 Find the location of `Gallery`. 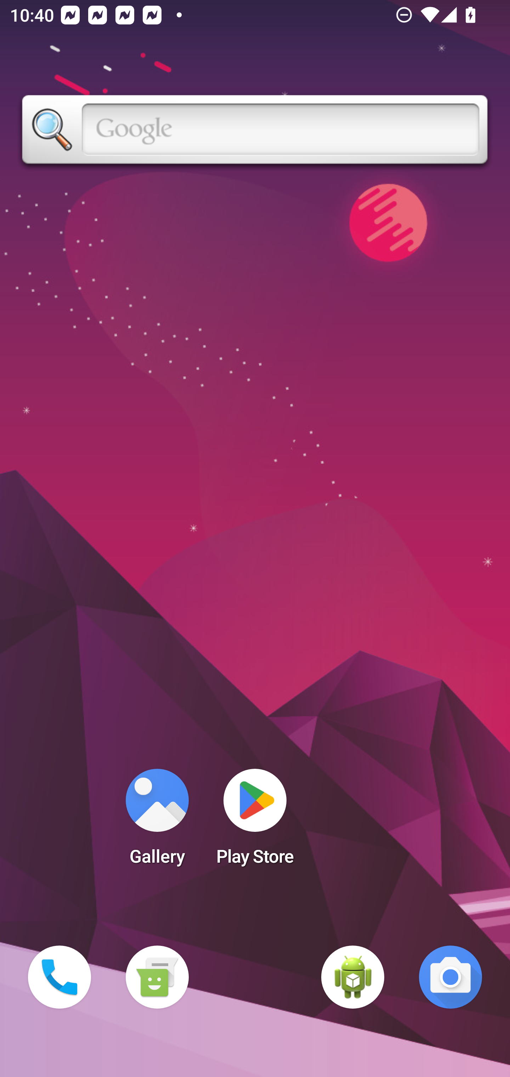

Gallery is located at coordinates (157, 821).